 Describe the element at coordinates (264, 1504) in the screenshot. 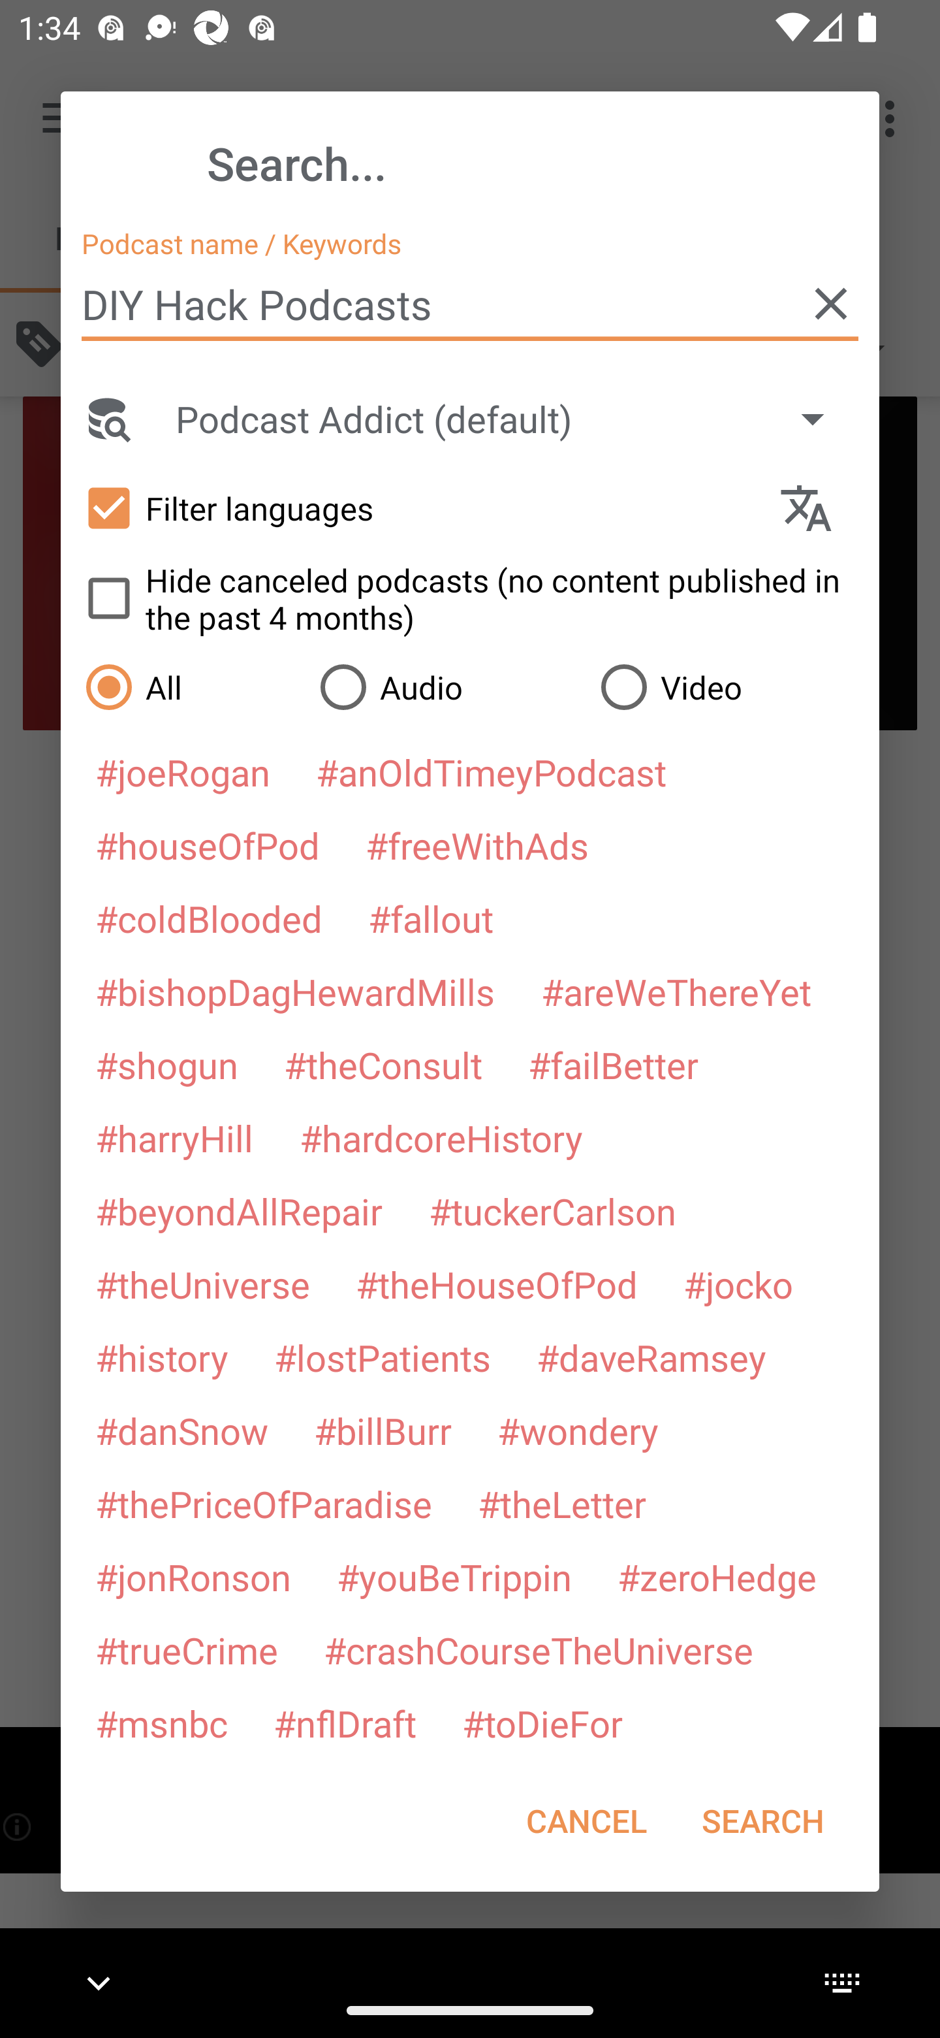

I see `#thePriceOfParadise` at that location.